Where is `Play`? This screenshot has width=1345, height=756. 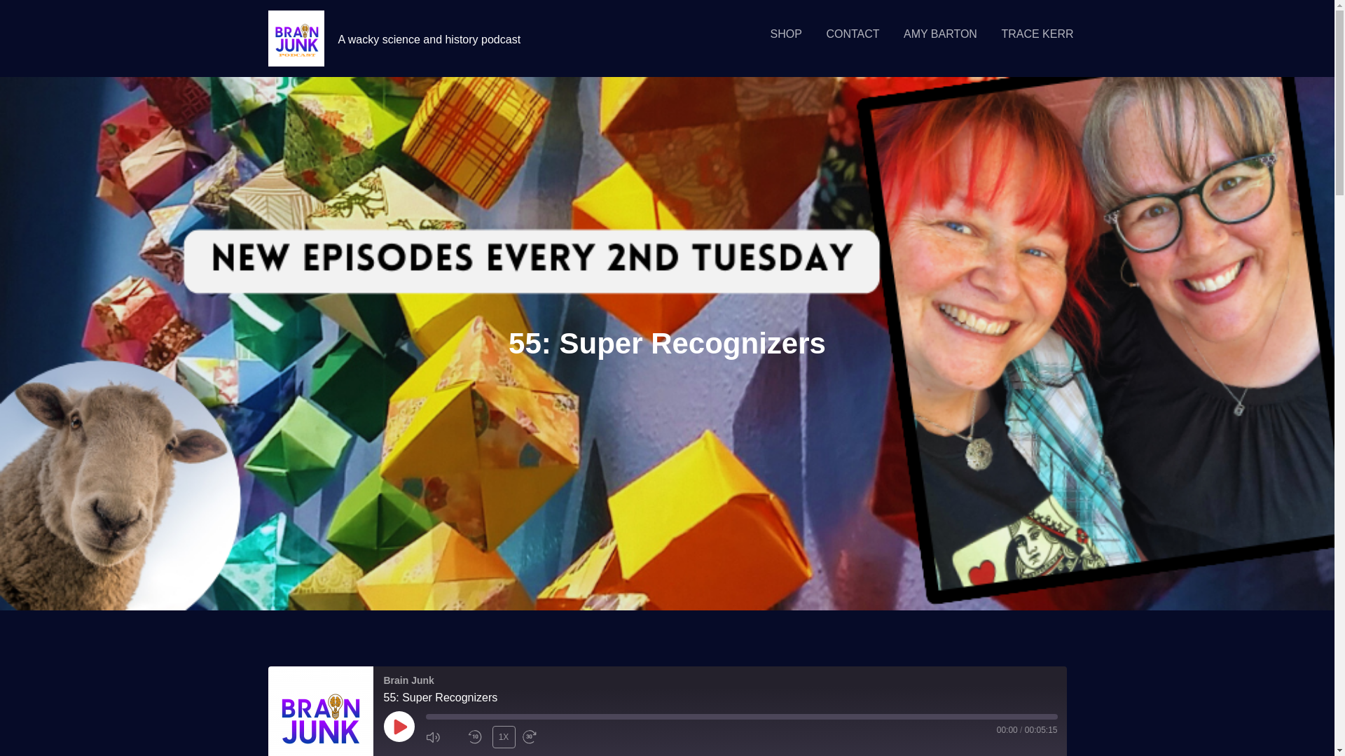
Play is located at coordinates (399, 727).